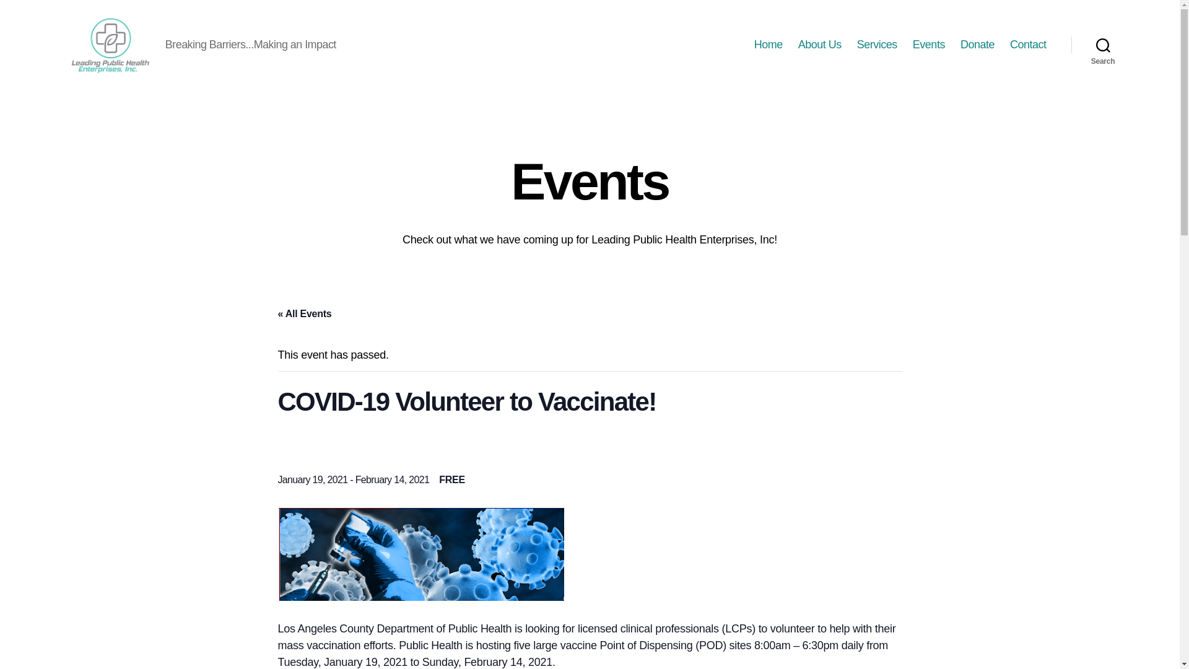 This screenshot has height=669, width=1189. I want to click on Home, so click(768, 45).